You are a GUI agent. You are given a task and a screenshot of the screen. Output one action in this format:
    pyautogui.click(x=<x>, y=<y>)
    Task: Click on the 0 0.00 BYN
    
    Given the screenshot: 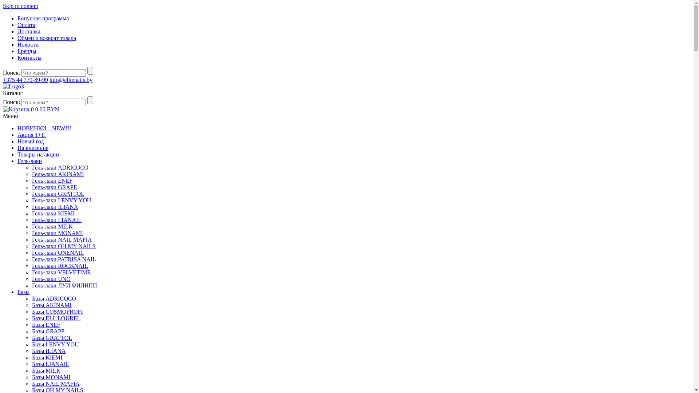 What is the action you would take?
    pyautogui.click(x=31, y=109)
    